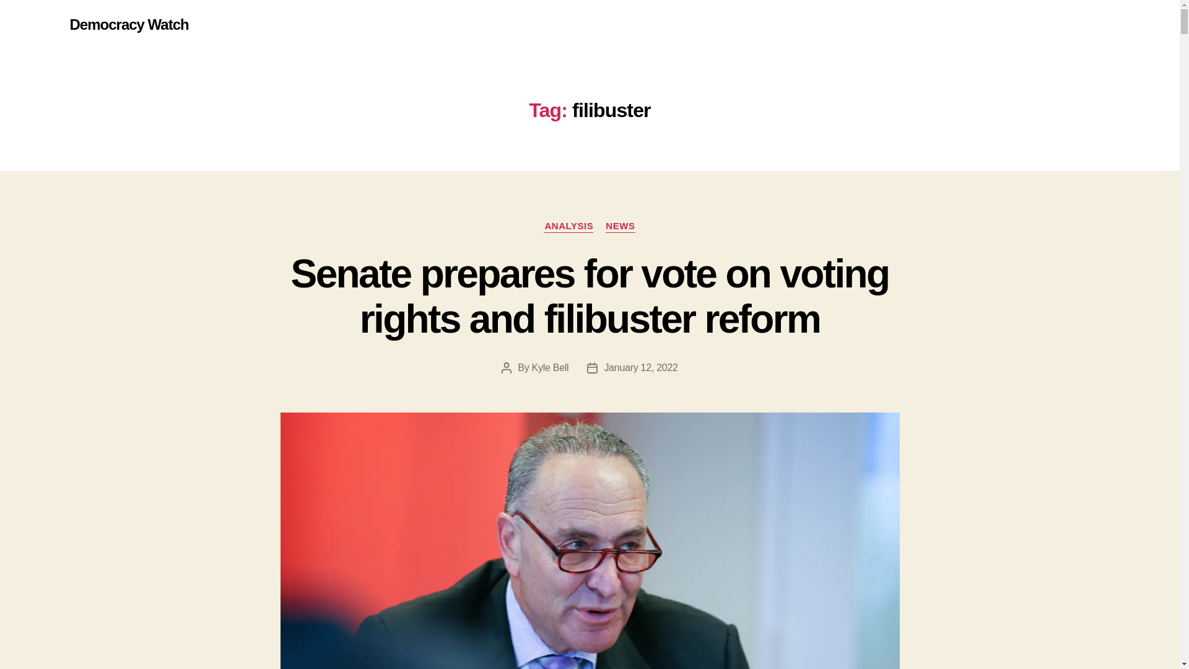 This screenshot has height=669, width=1189. Describe the element at coordinates (128, 25) in the screenshot. I see `Democracy Watch` at that location.